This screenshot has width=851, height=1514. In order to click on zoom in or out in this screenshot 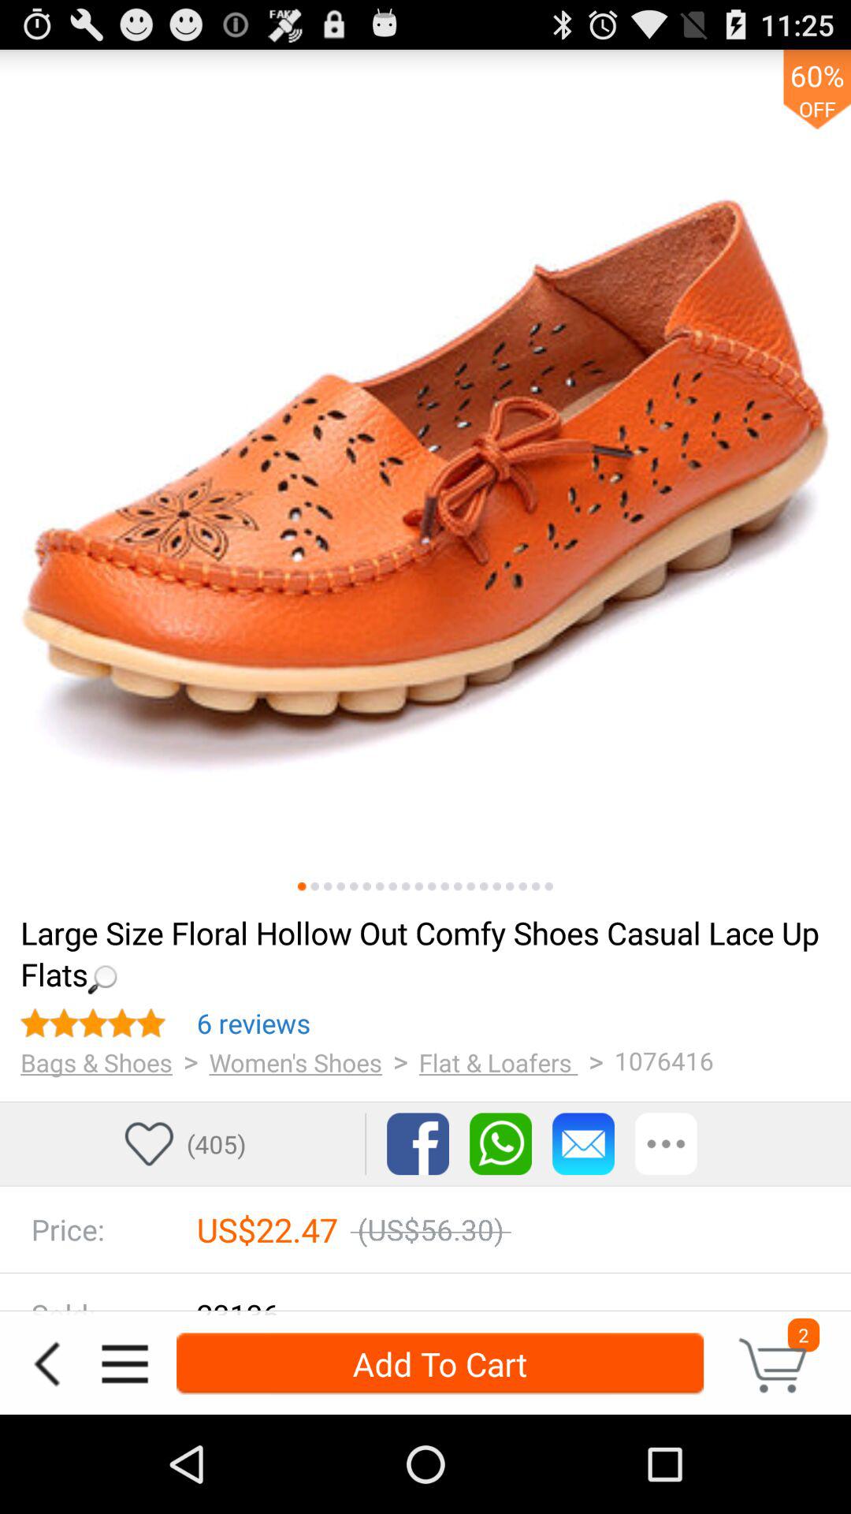, I will do `click(315, 886)`.